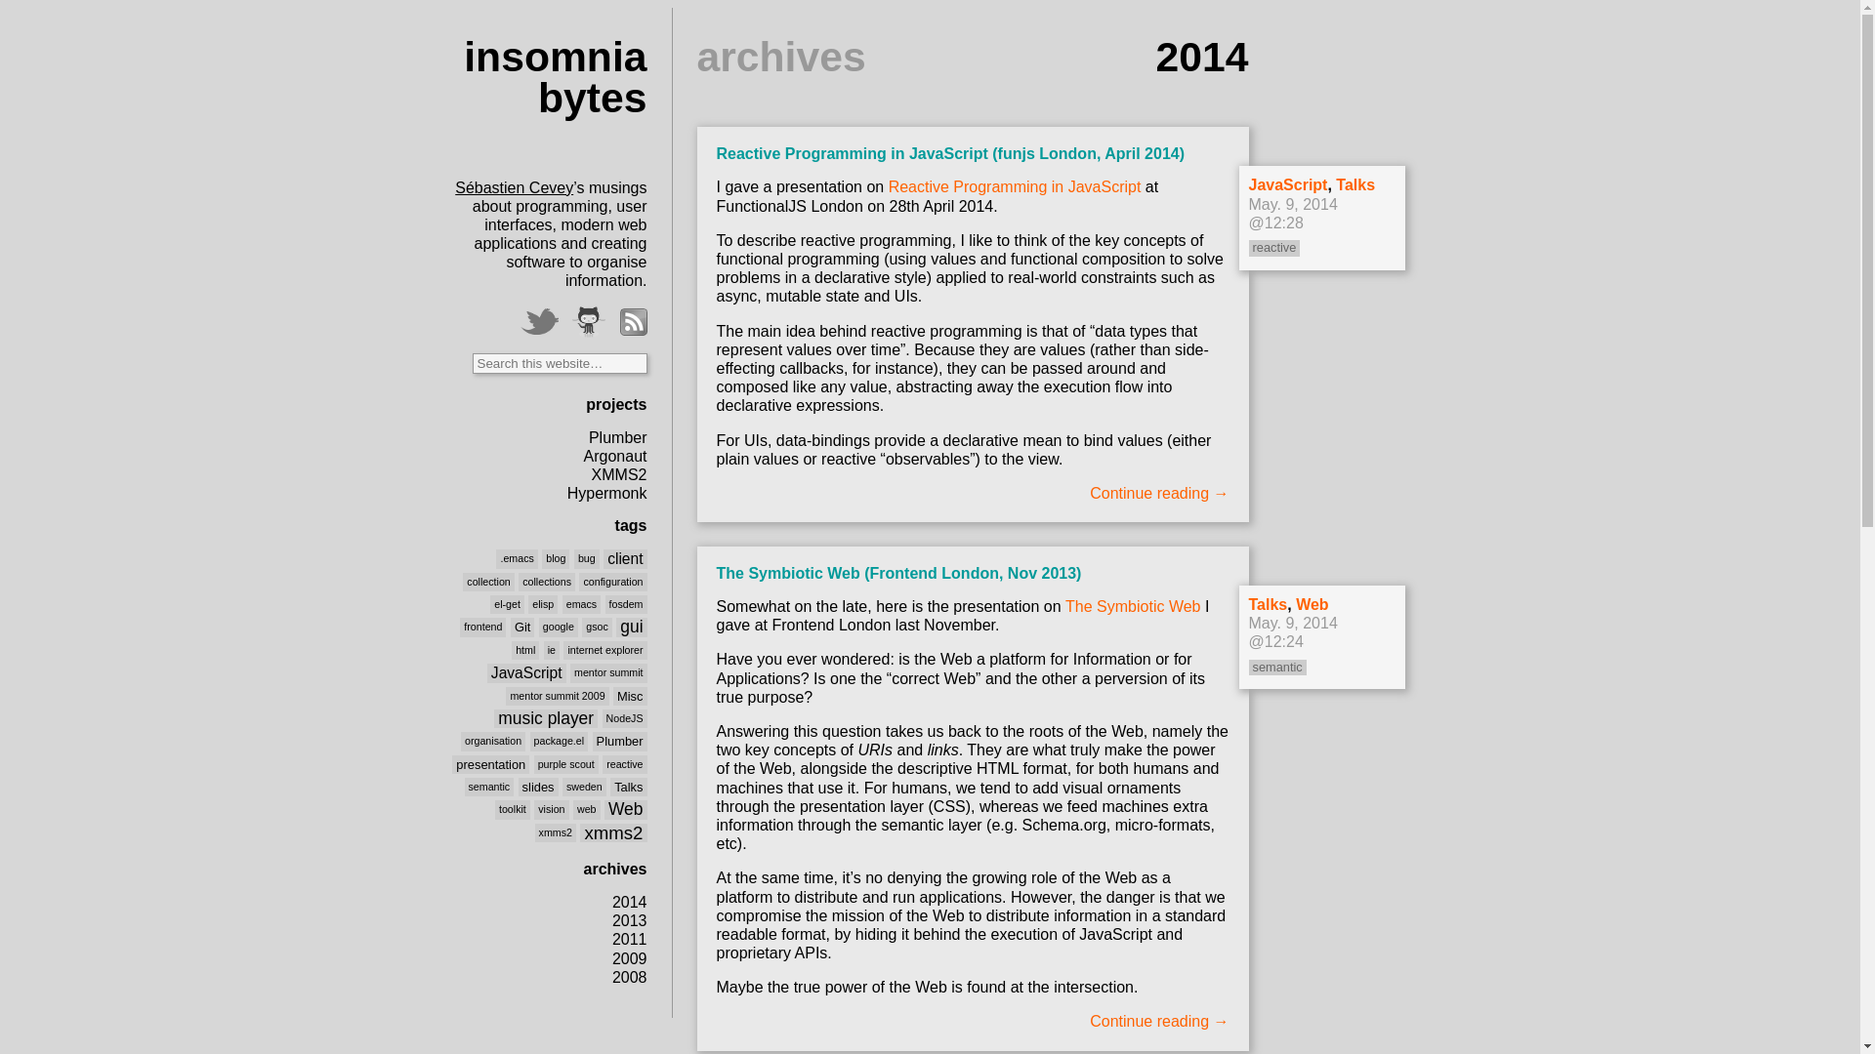 Image resolution: width=1875 pixels, height=1054 pixels. What do you see at coordinates (1273, 248) in the screenshot?
I see `reactive` at bounding box center [1273, 248].